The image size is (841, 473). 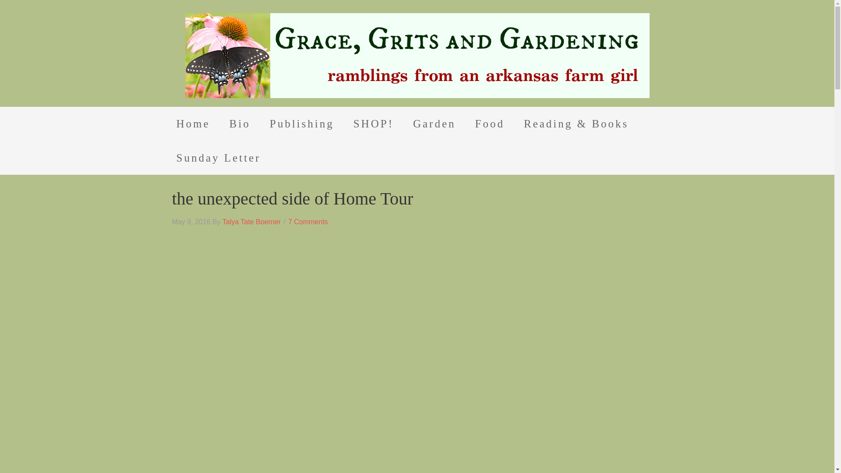 What do you see at coordinates (193, 124) in the screenshot?
I see `Home` at bounding box center [193, 124].